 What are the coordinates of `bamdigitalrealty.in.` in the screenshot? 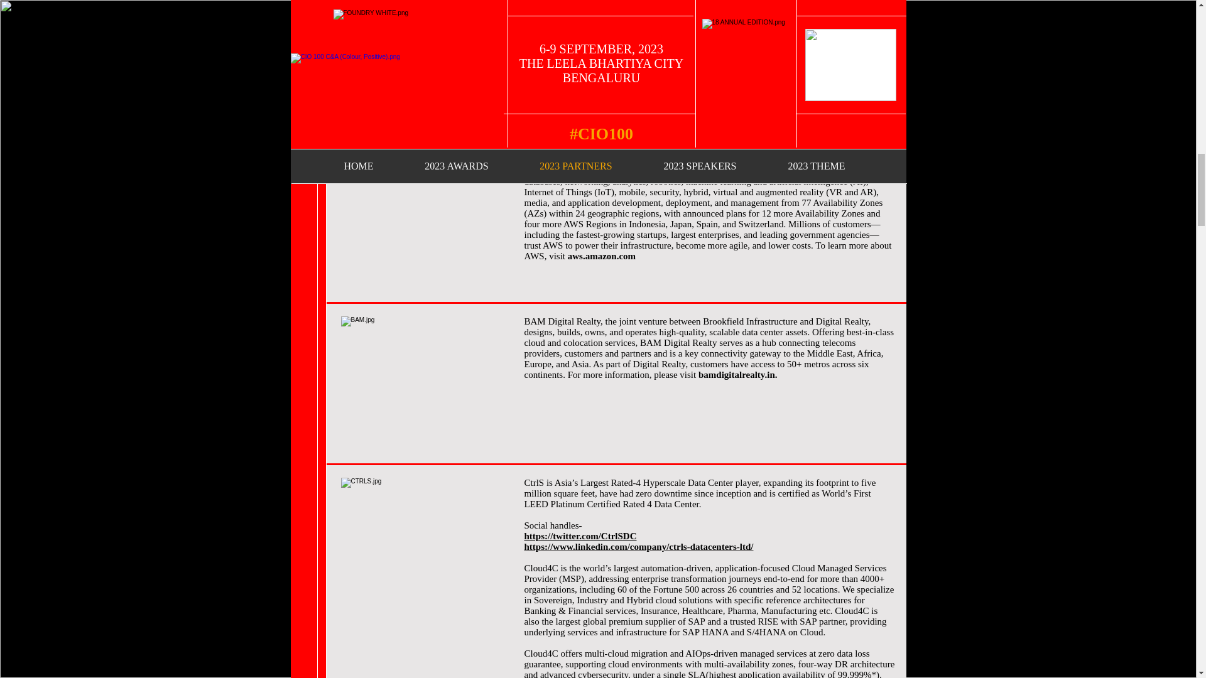 It's located at (737, 374).